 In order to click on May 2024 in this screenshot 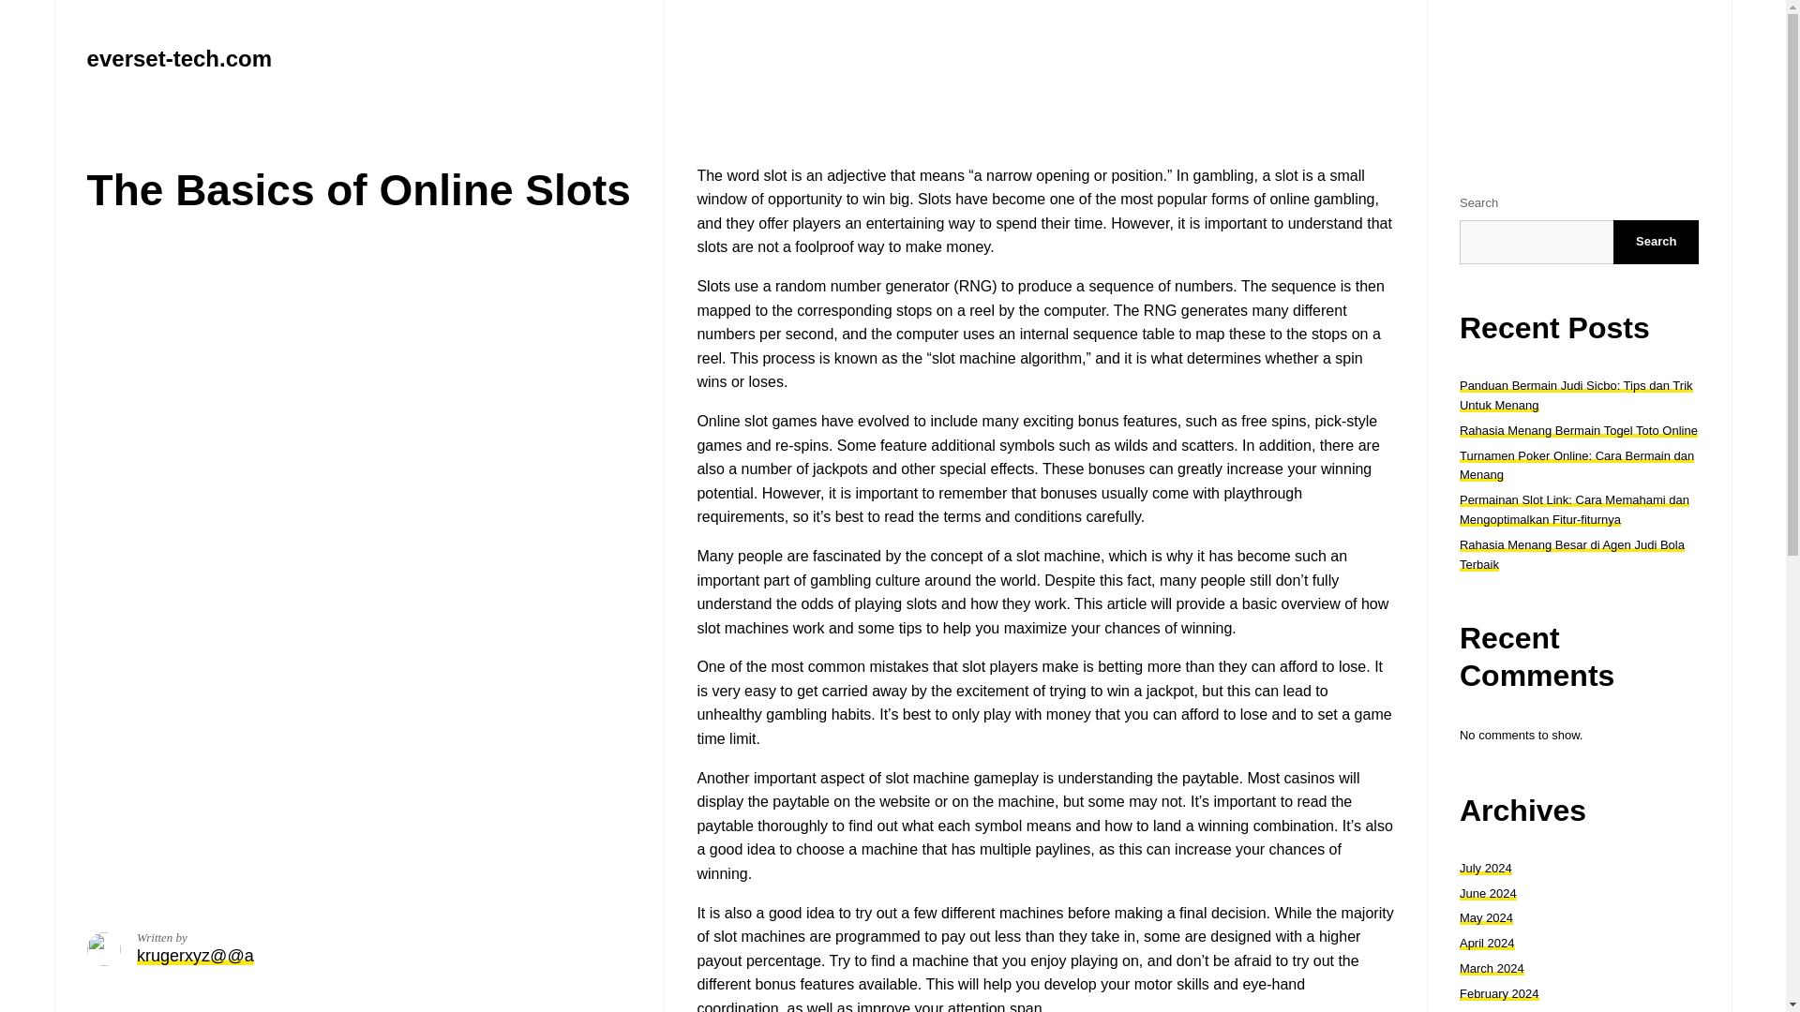, I will do `click(1487, 918)`.